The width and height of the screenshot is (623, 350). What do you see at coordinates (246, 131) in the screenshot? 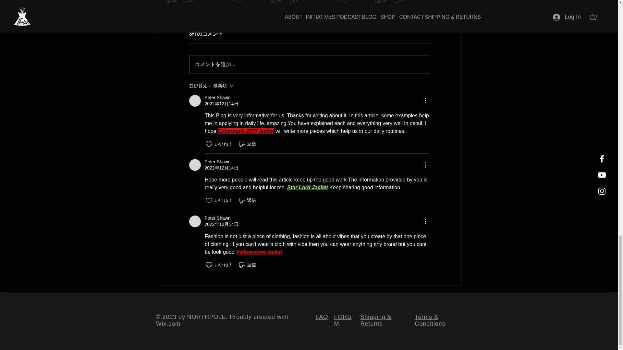
I see `Peter Shawn` at bounding box center [246, 131].